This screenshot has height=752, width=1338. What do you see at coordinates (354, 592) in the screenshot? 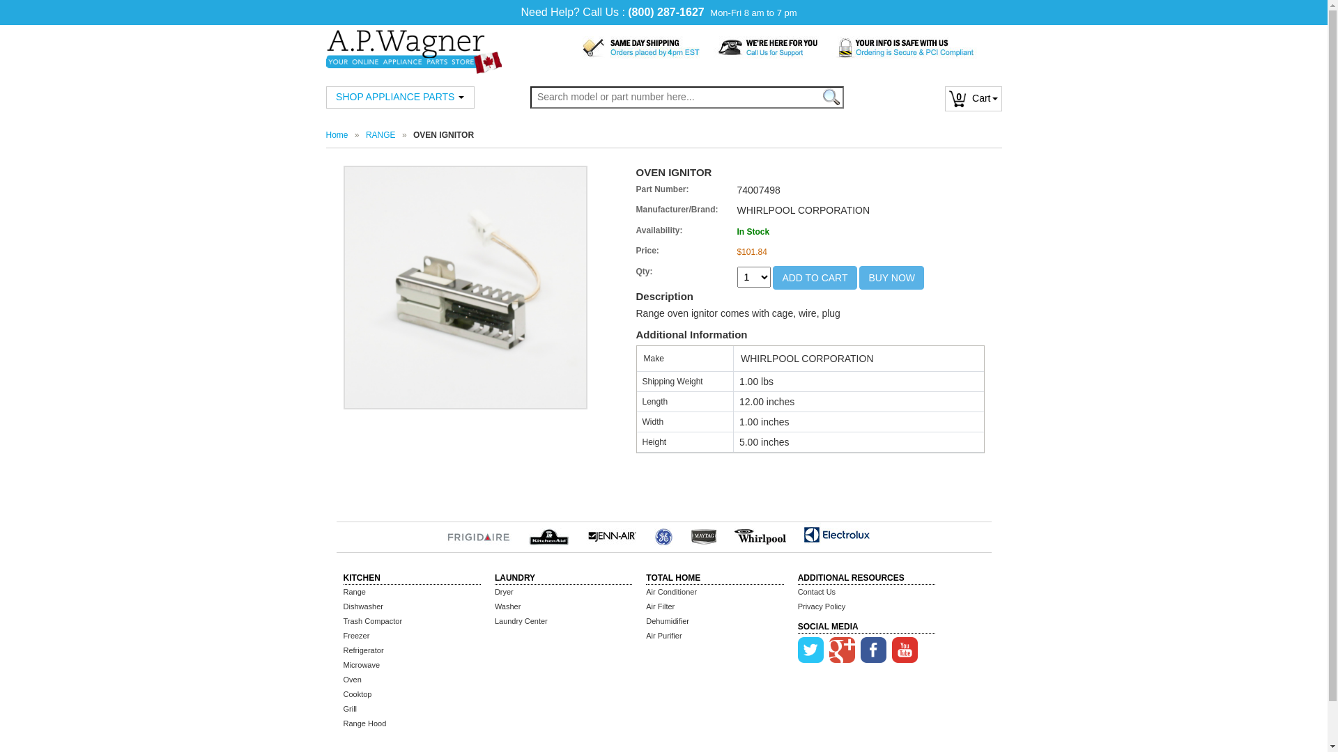
I see `Range` at bounding box center [354, 592].